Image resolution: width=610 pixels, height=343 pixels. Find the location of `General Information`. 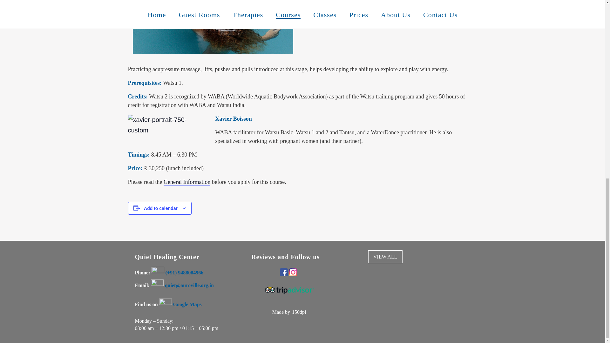

General Information is located at coordinates (187, 182).